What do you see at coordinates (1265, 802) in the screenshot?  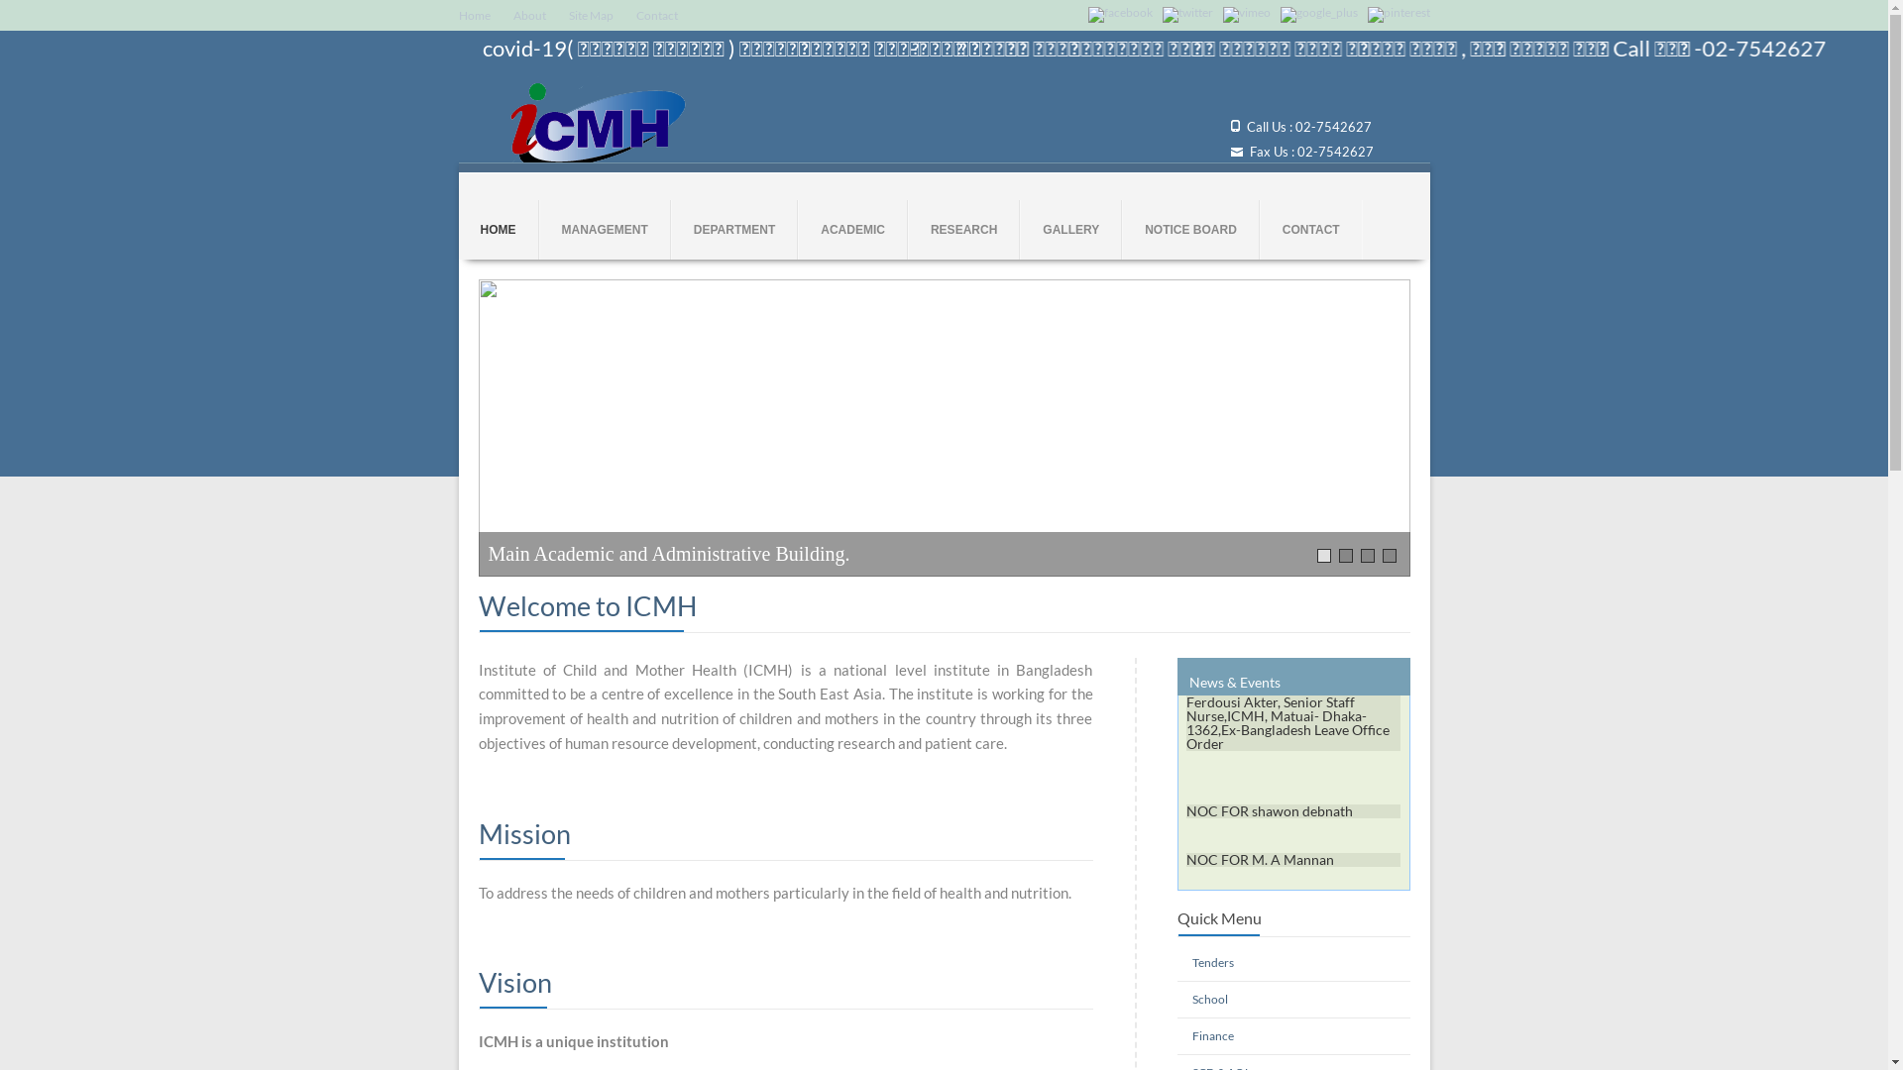 I see `NOC FOR Md. Mostafijur Rahaman` at bounding box center [1265, 802].